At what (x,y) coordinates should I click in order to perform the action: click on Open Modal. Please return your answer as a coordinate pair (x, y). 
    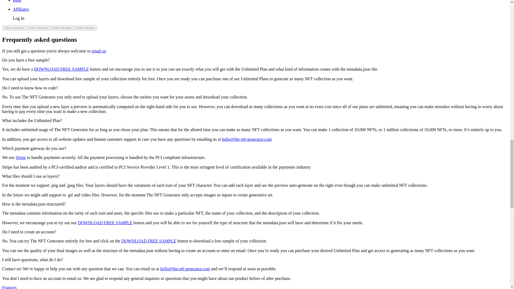
    Looking at the image, I should click on (14, 28).